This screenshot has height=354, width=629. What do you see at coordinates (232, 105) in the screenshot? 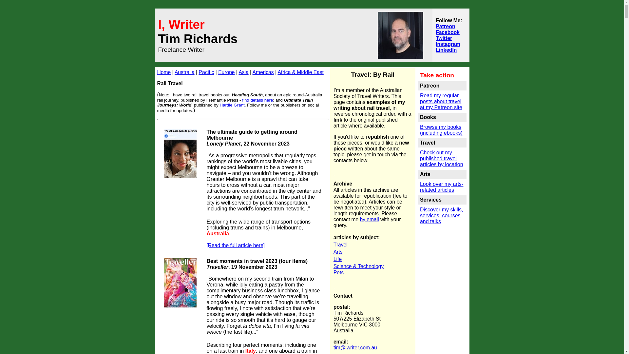
I see `Hardie Grant` at bounding box center [232, 105].